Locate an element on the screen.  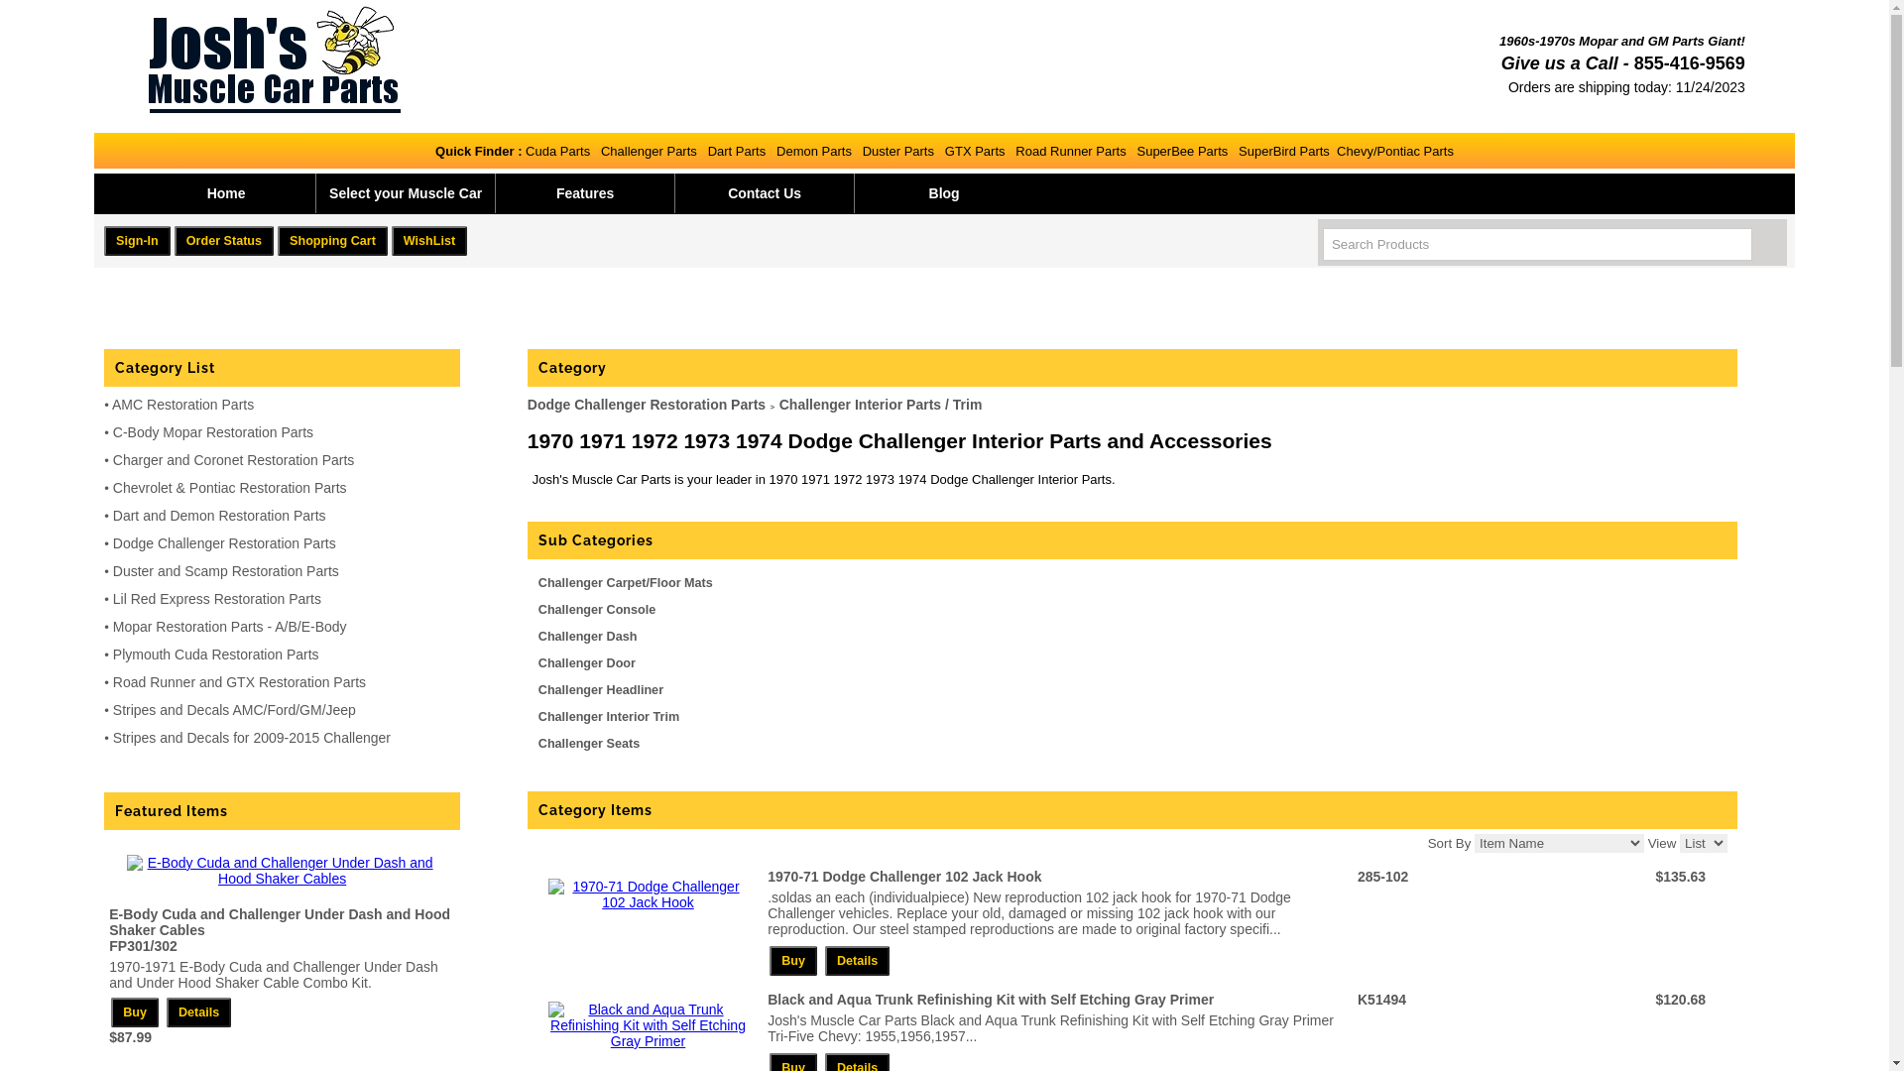
Stripes and Decals AMC/Ford/GM/Jeep is located at coordinates (234, 710).